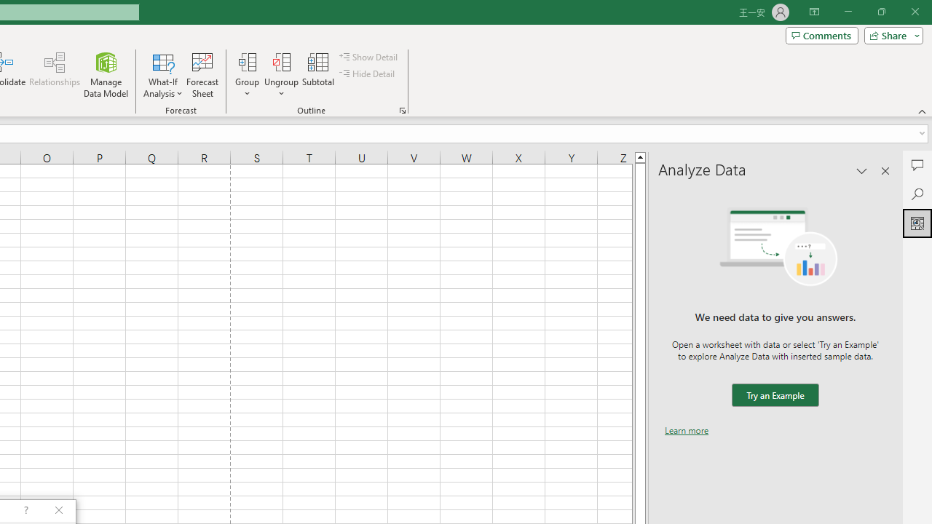  Describe the element at coordinates (848, 12) in the screenshot. I see `Minimize` at that location.